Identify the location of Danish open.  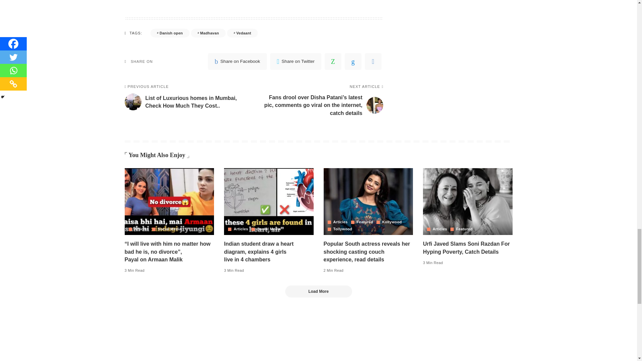
(170, 33).